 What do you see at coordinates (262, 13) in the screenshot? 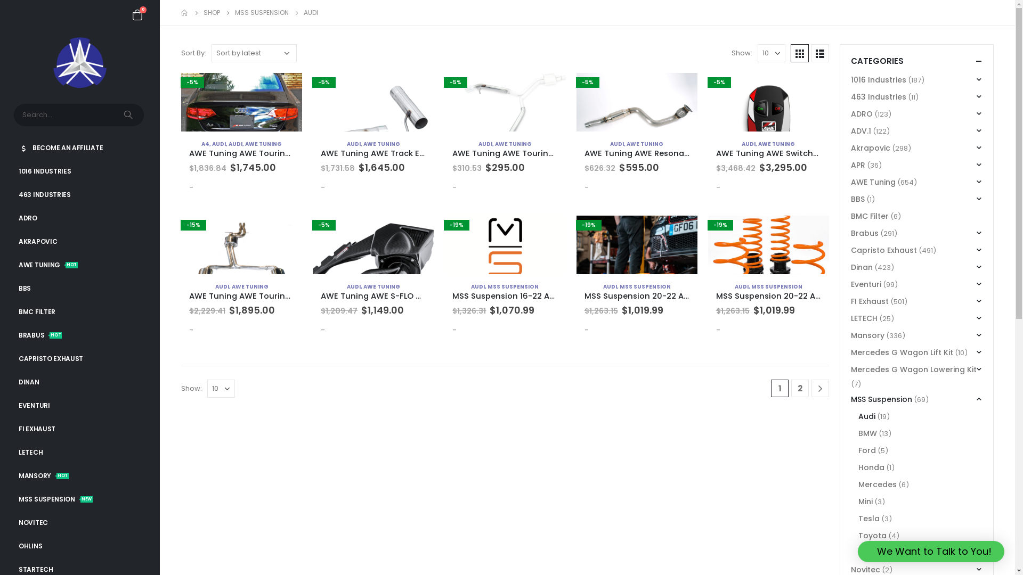
I see `MSS SUSPENSION` at bounding box center [262, 13].